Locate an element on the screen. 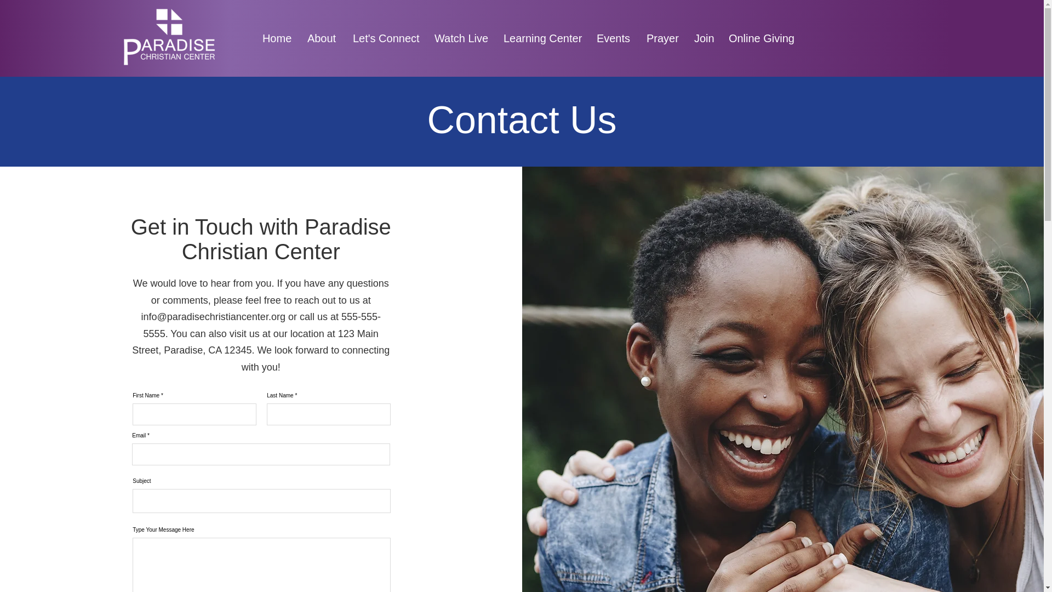 Image resolution: width=1052 pixels, height=592 pixels. Watch Live is located at coordinates (460, 38).